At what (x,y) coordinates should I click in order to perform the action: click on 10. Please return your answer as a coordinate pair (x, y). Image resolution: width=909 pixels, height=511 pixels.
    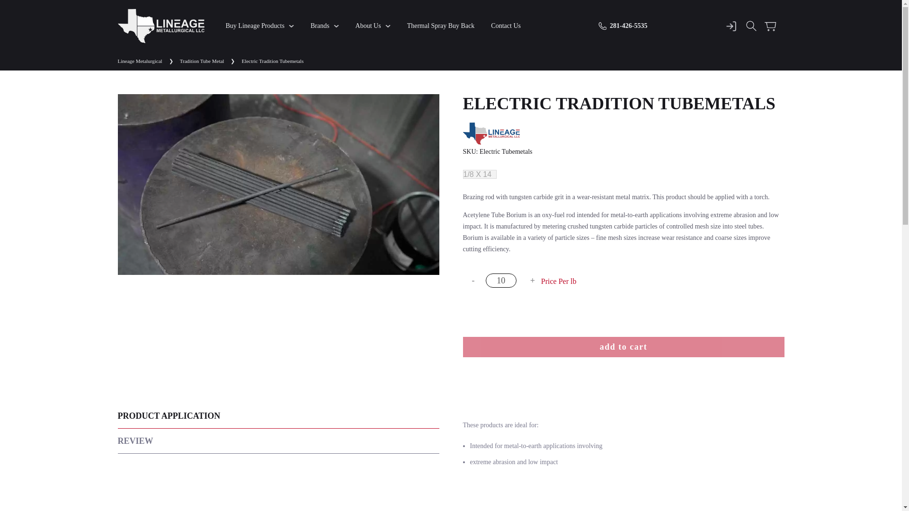
    Looking at the image, I should click on (501, 280).